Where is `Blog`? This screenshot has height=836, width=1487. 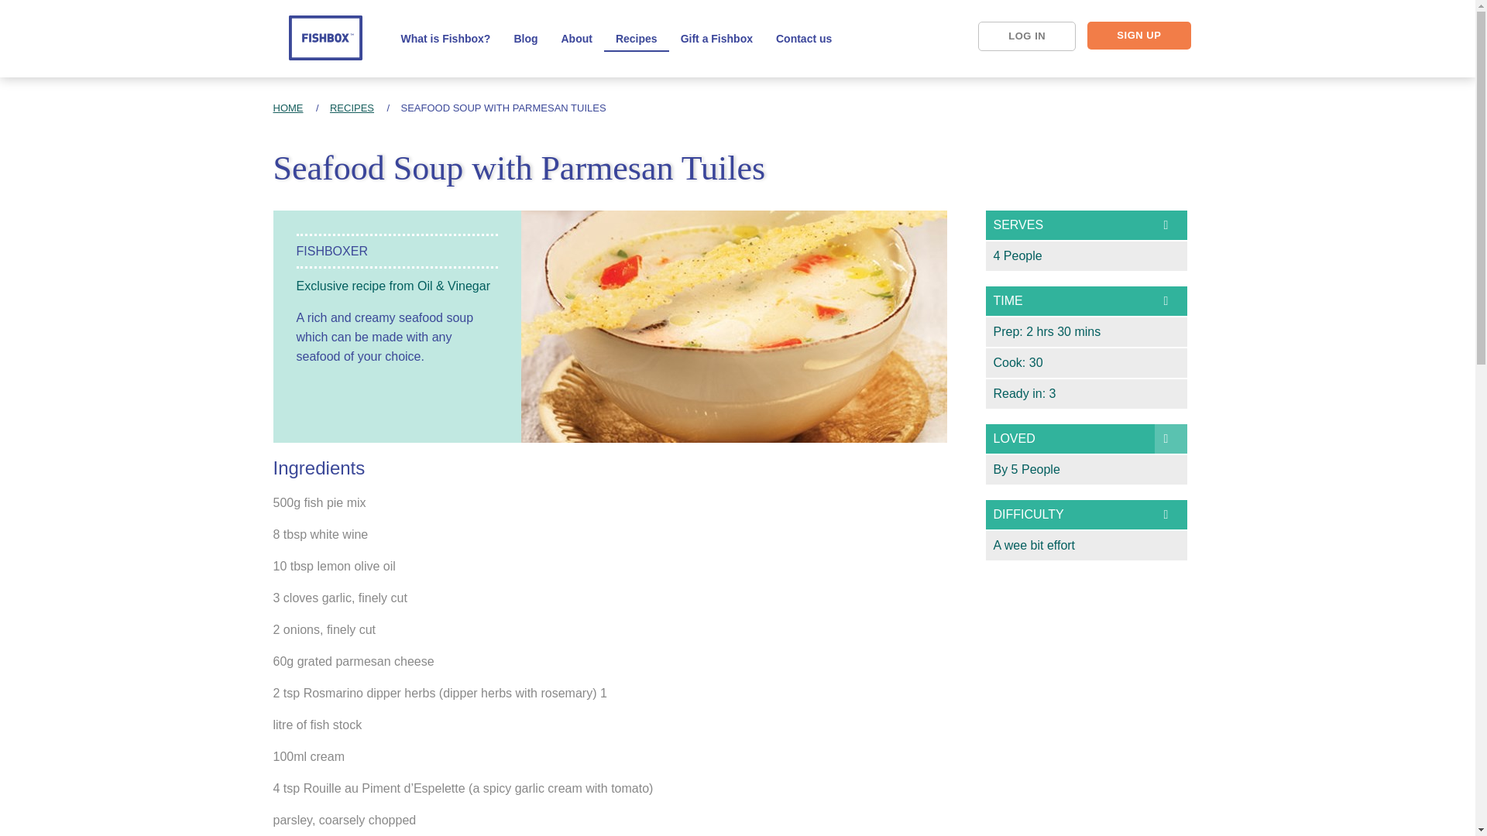
Blog is located at coordinates (525, 38).